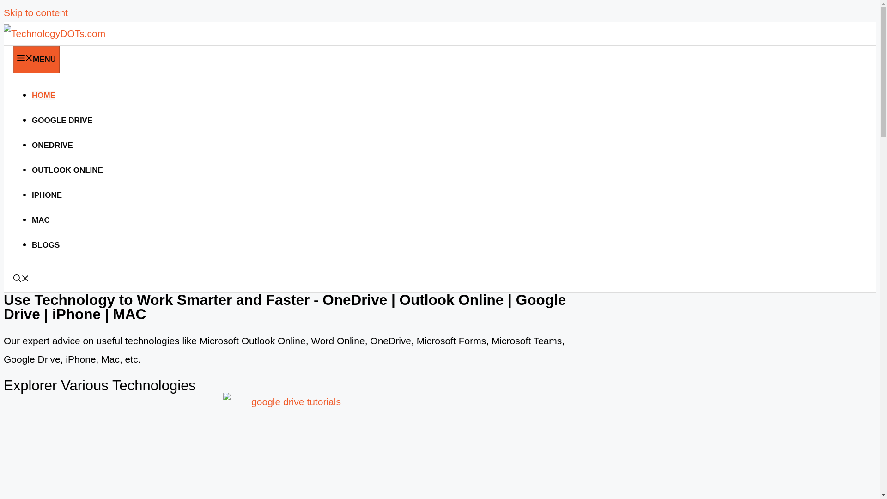 The height and width of the screenshot is (499, 887). I want to click on OUTLOOK ONLINE, so click(67, 170).